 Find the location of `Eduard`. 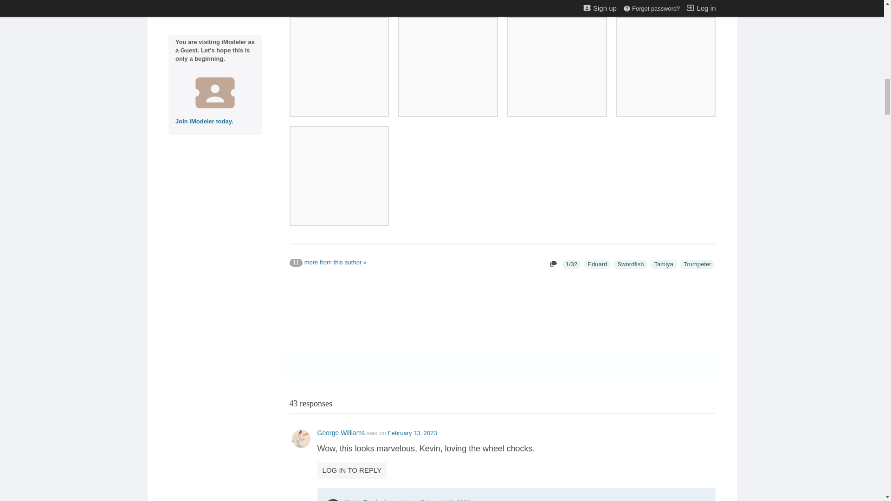

Eduard is located at coordinates (597, 264).